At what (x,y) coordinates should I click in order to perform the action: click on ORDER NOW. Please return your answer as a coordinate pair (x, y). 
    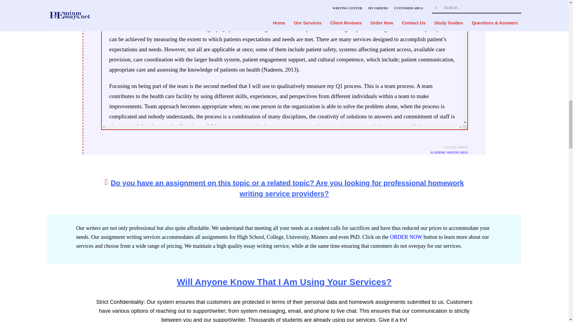
    Looking at the image, I should click on (406, 237).